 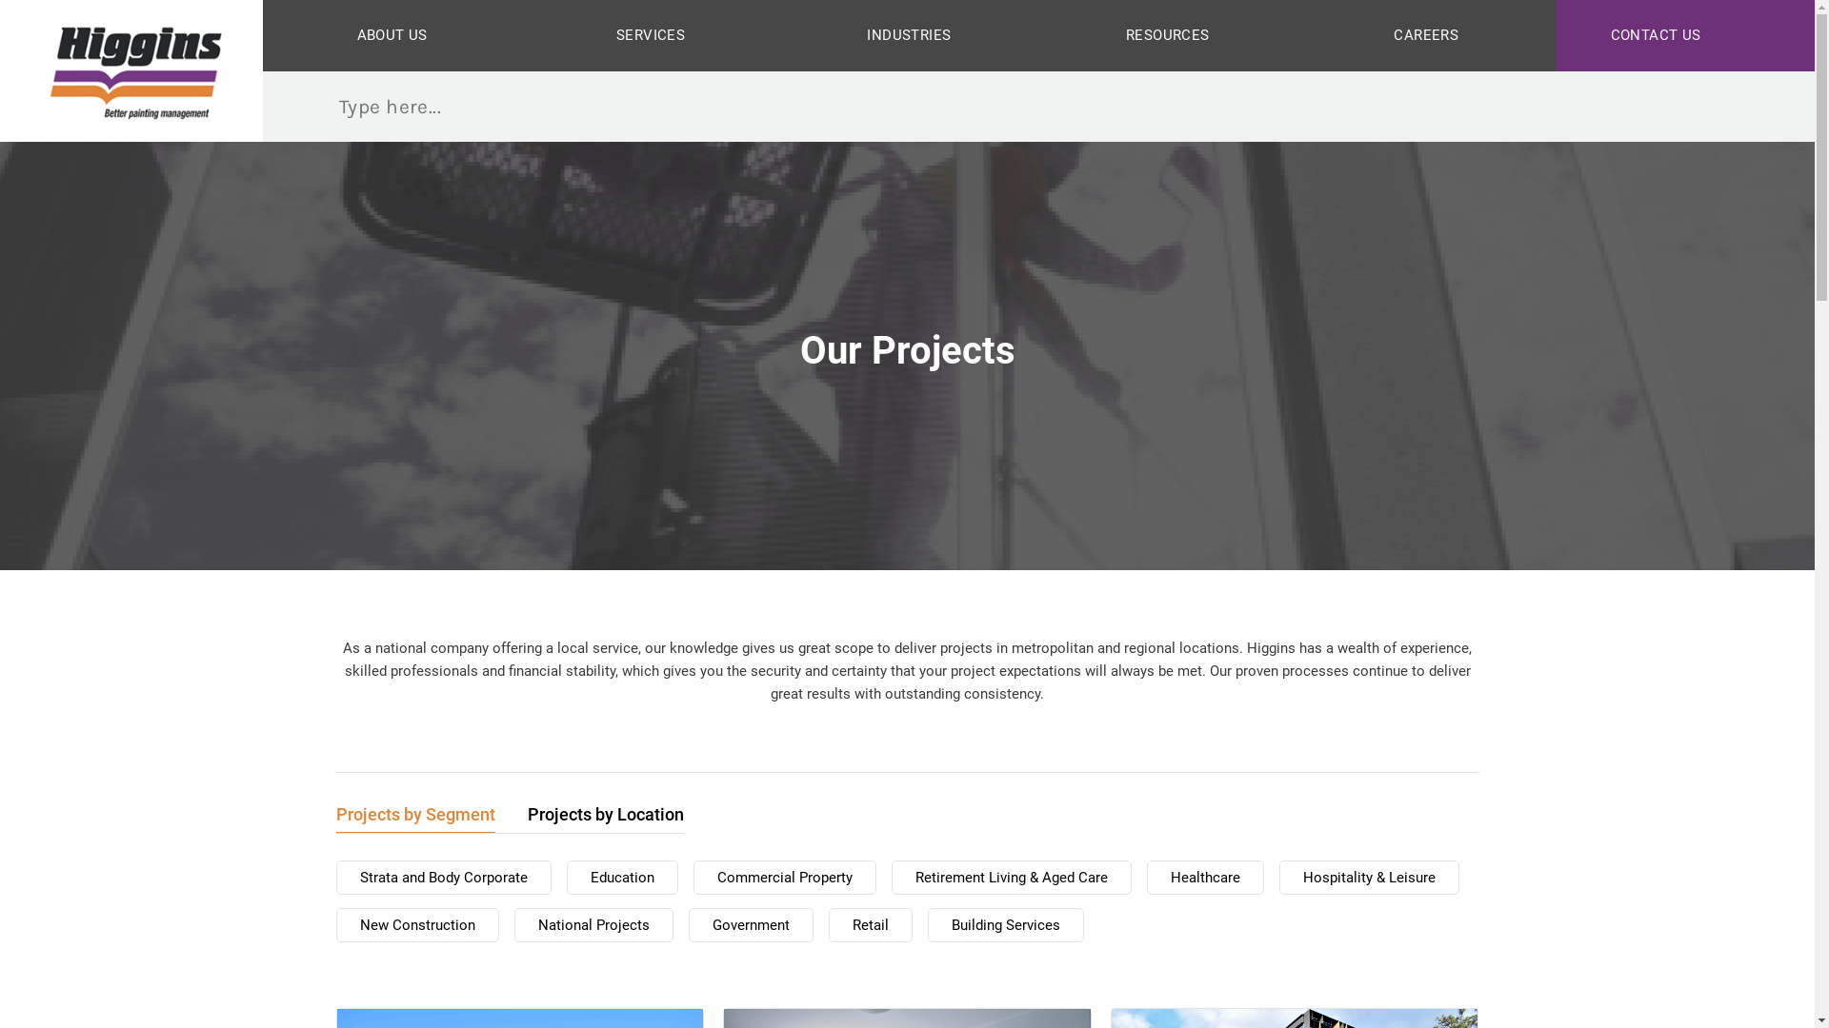 What do you see at coordinates (871, 925) in the screenshot?
I see `Retail` at bounding box center [871, 925].